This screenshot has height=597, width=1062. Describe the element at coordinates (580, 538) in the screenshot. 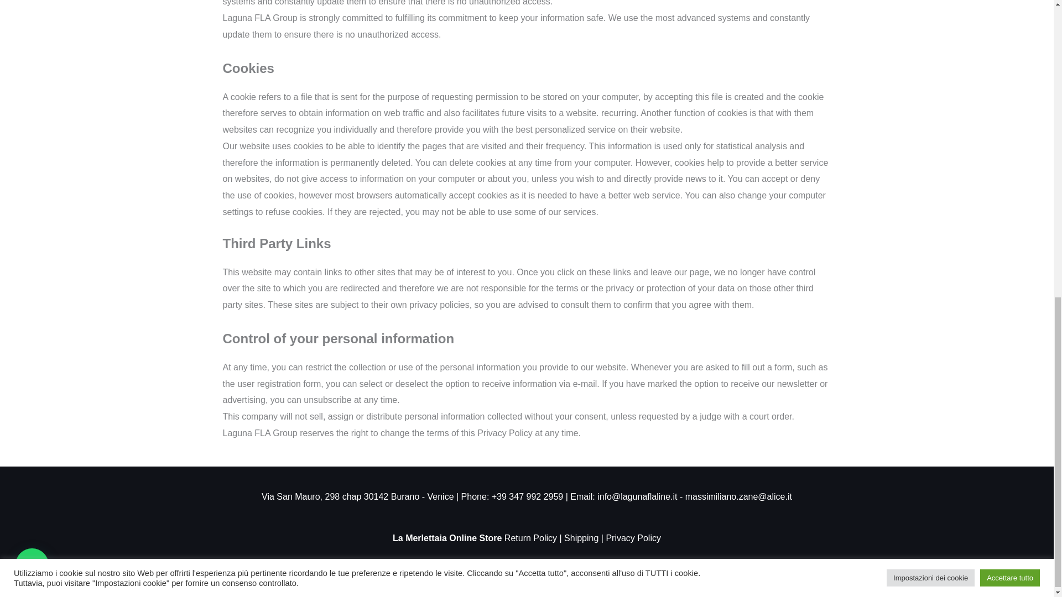

I see `Shipping` at that location.